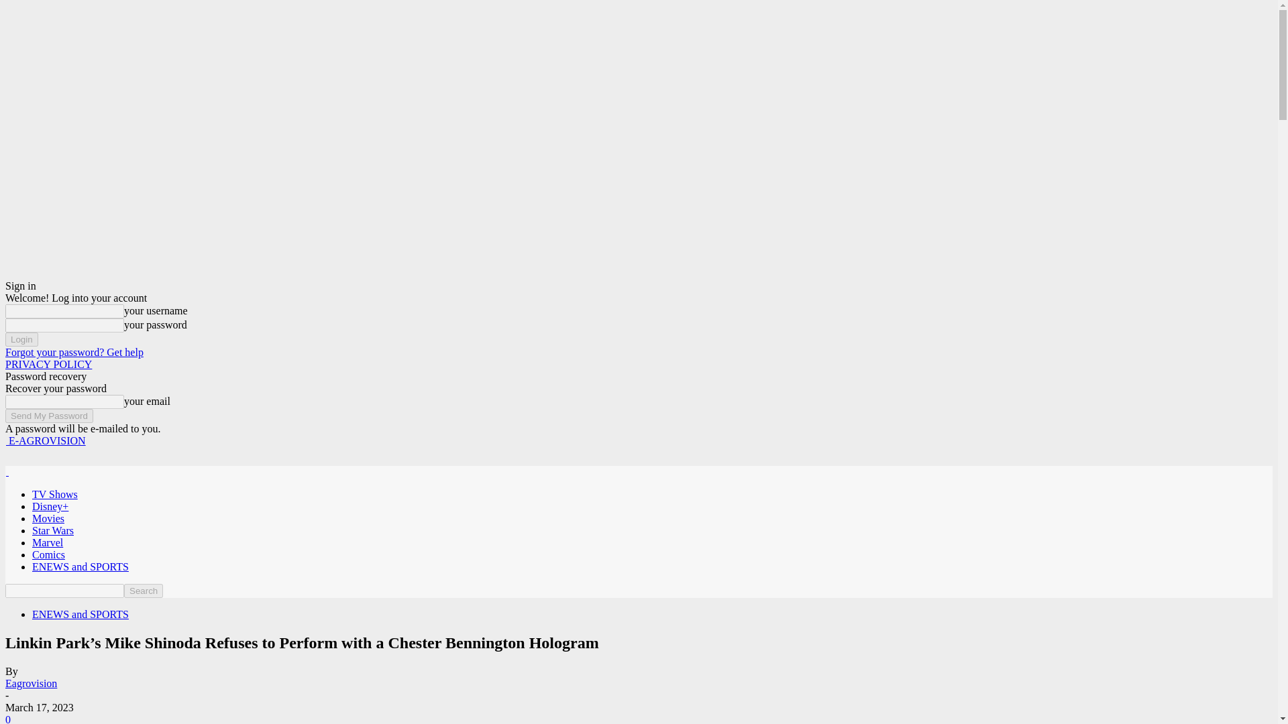 Image resolution: width=1288 pixels, height=724 pixels. What do you see at coordinates (48, 542) in the screenshot?
I see `Marvel` at bounding box center [48, 542].